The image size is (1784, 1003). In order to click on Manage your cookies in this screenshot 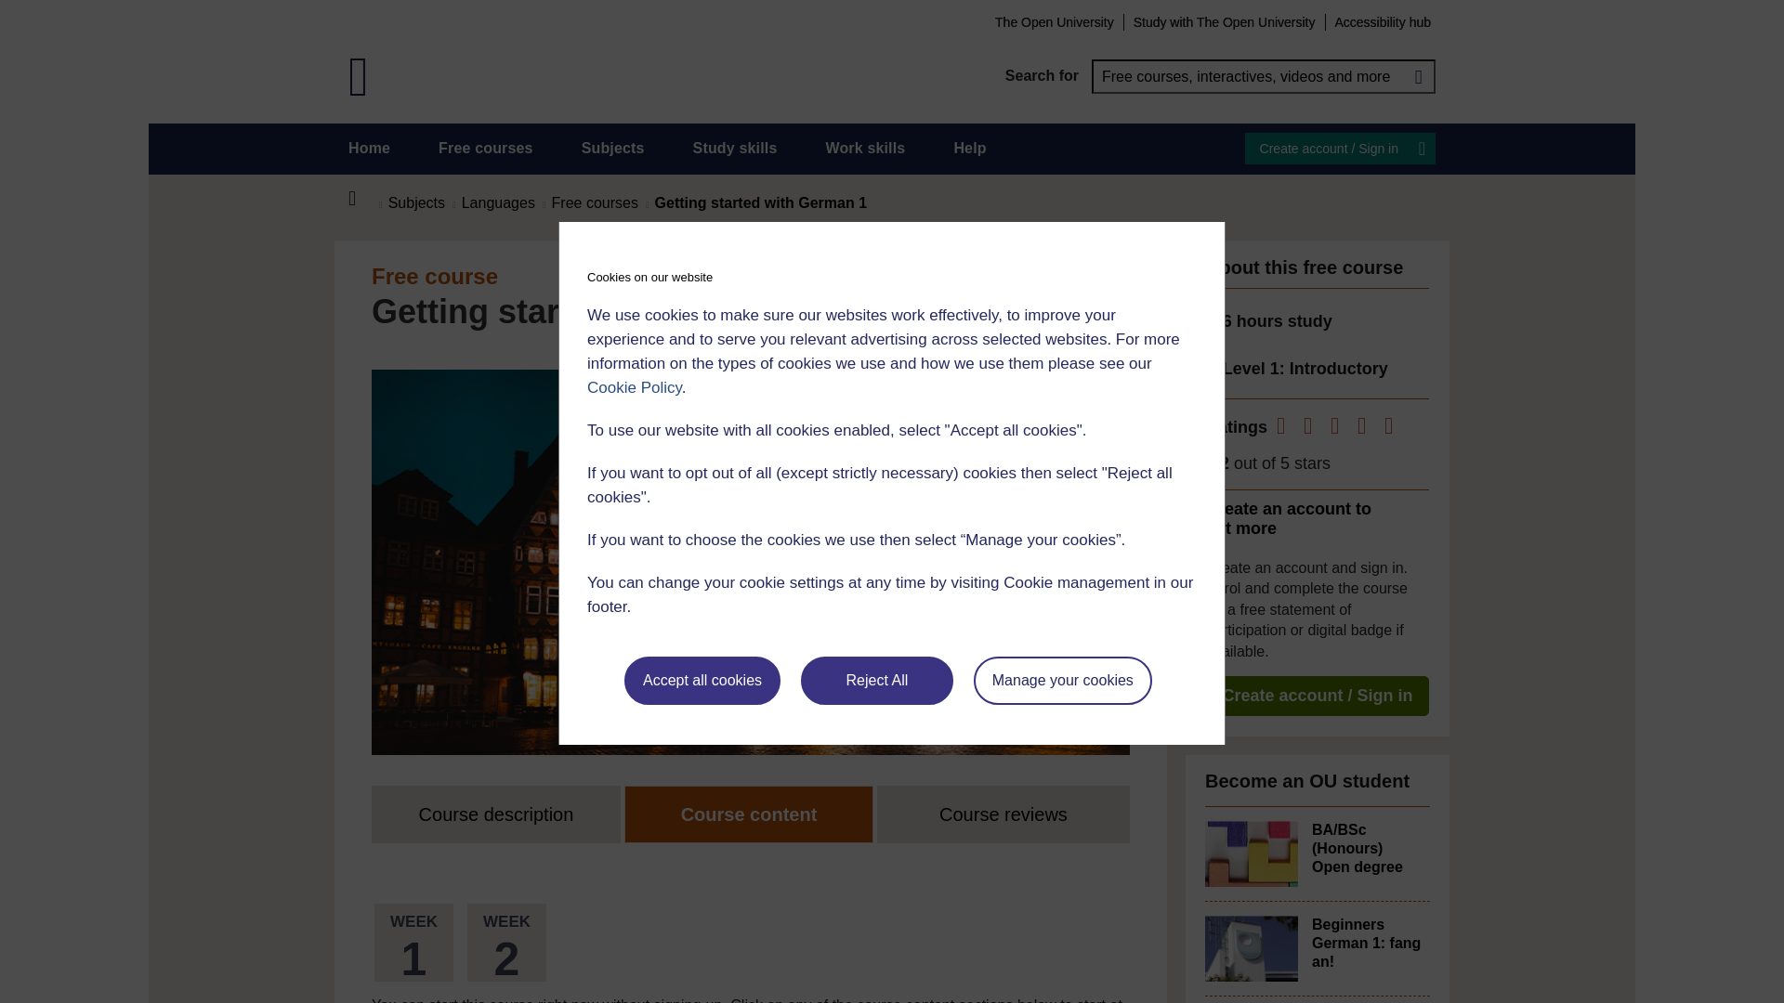, I will do `click(1063, 681)`.